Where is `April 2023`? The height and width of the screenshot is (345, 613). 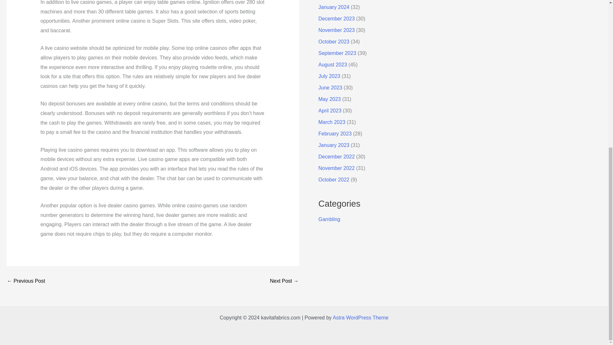 April 2023 is located at coordinates (329, 111).